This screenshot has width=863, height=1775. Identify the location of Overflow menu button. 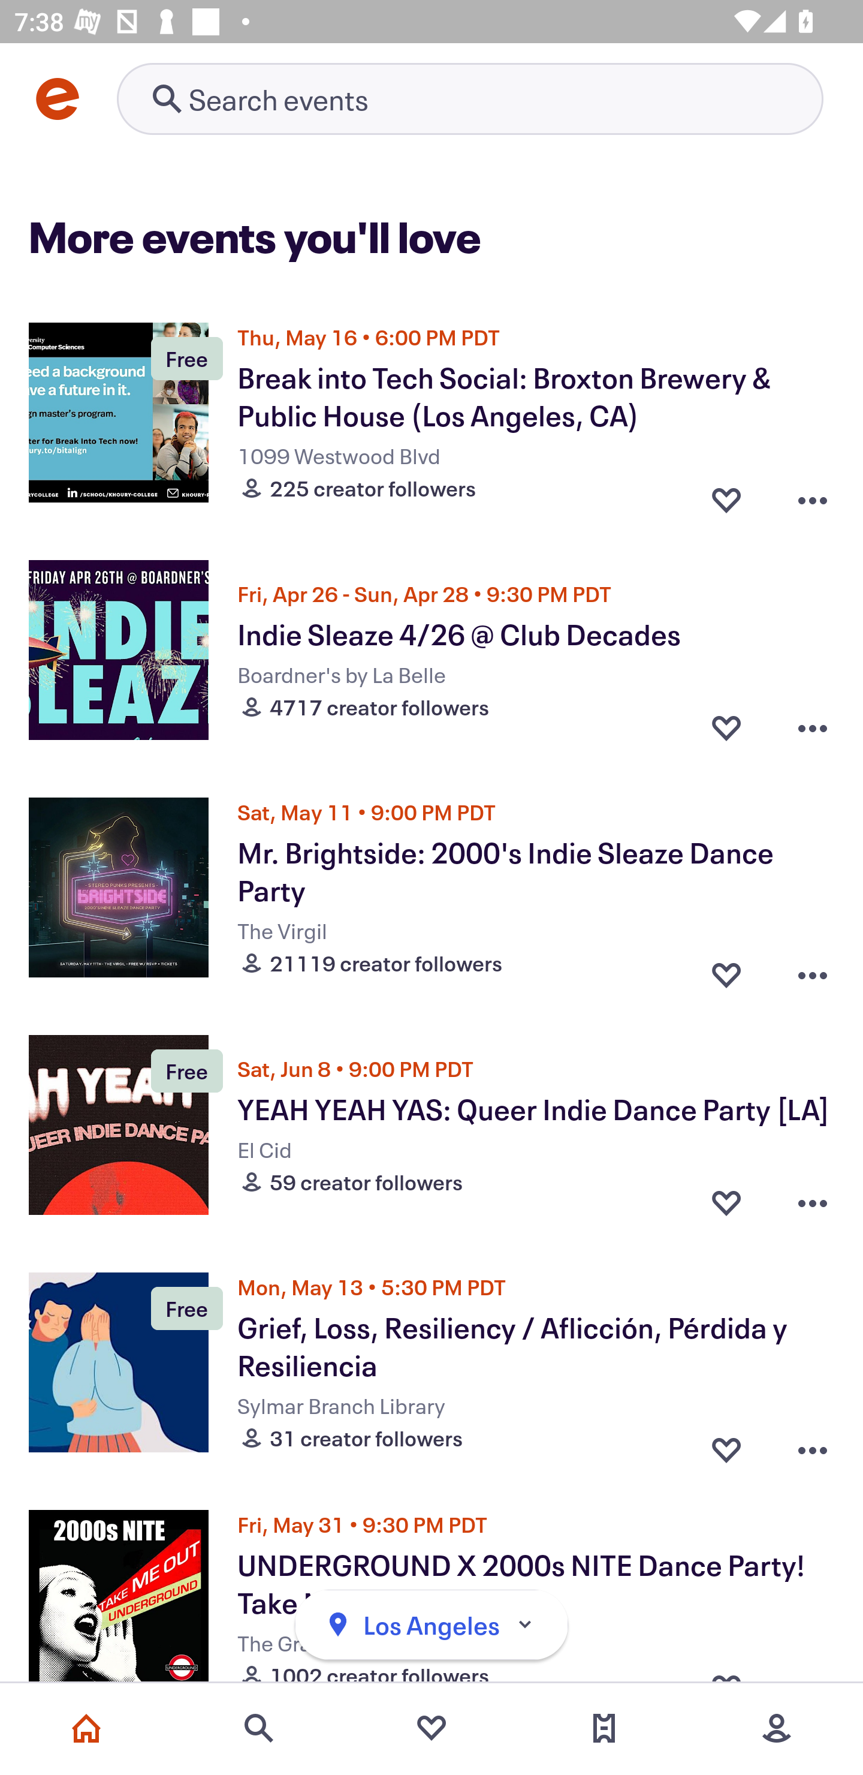
(813, 727).